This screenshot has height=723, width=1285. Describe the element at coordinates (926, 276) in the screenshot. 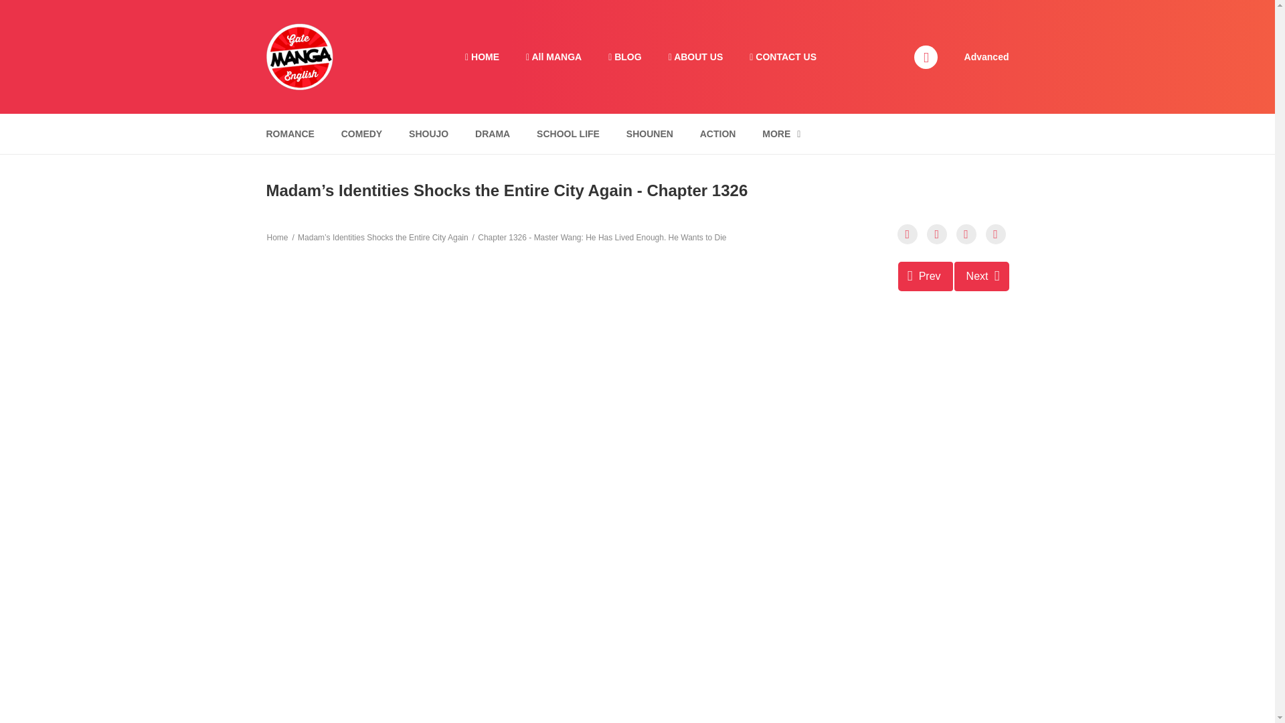

I see `Chapter 1325` at that location.